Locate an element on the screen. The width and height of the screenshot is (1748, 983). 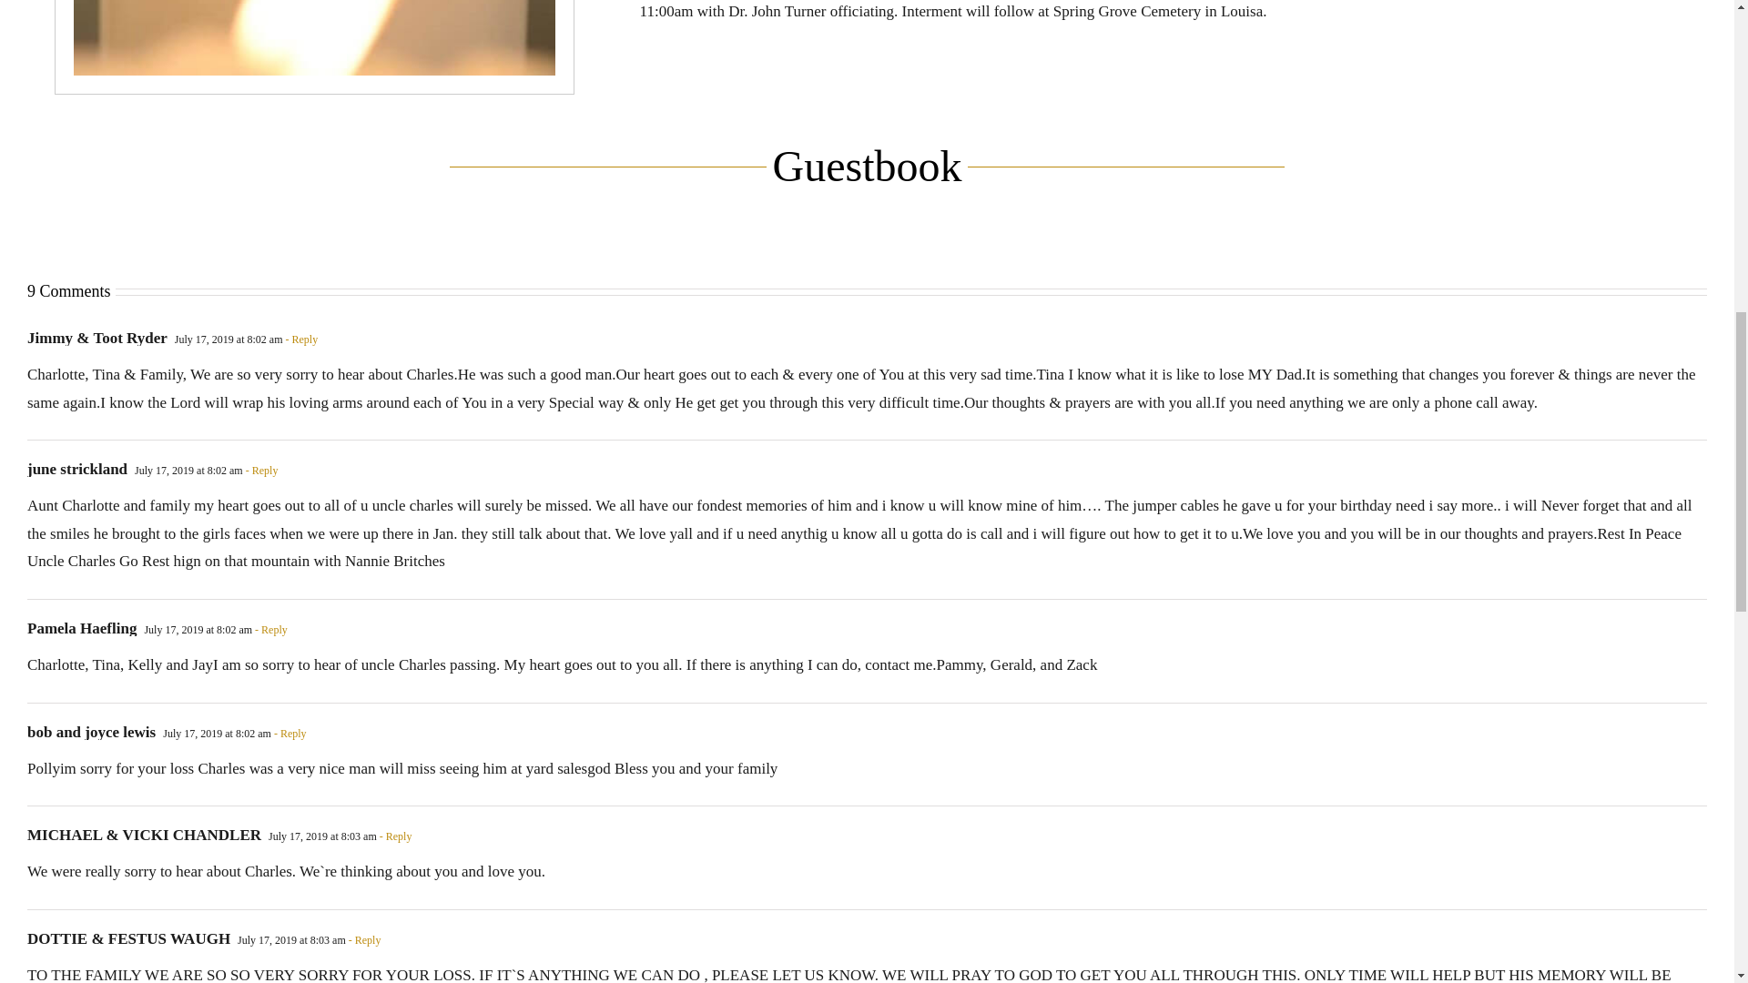
Guestbook is located at coordinates (867, 184).